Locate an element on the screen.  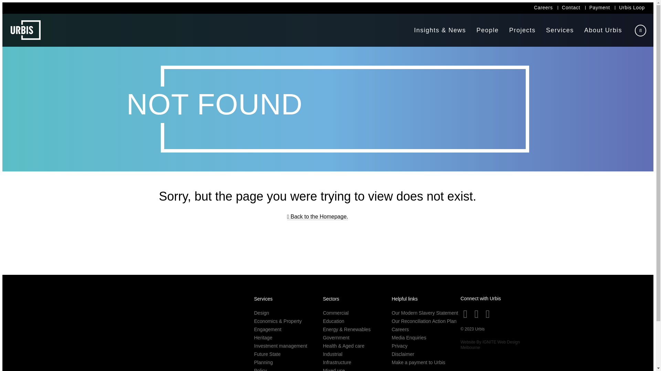
Back to the Homepage. is located at coordinates (318, 217).